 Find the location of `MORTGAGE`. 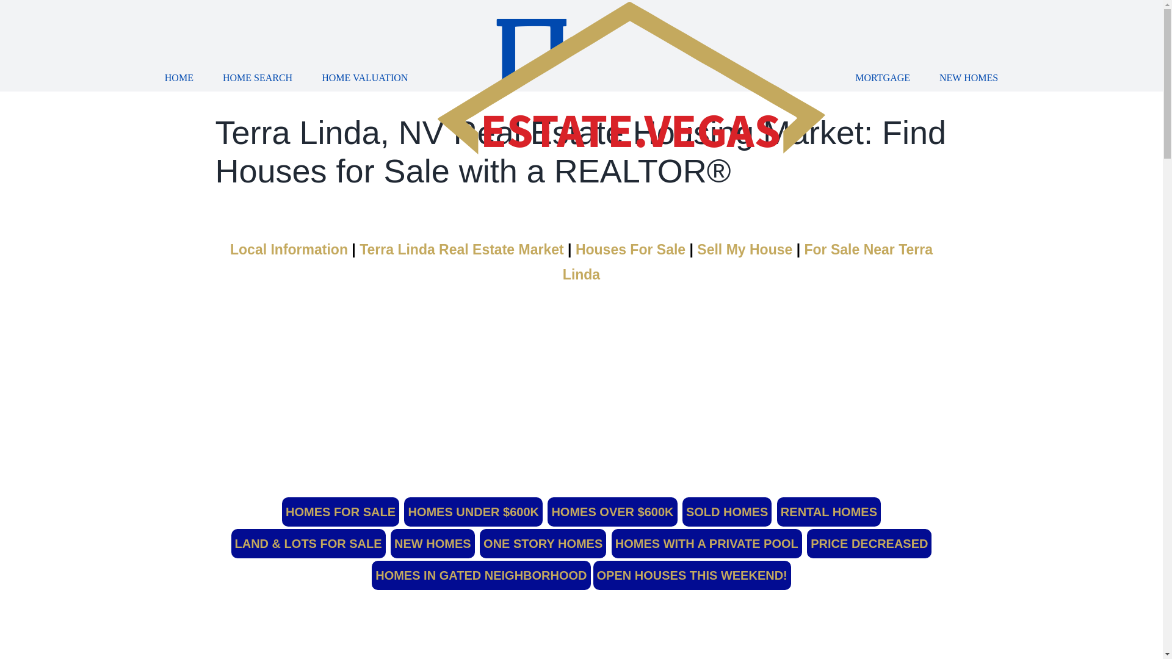

MORTGAGE is located at coordinates (883, 78).